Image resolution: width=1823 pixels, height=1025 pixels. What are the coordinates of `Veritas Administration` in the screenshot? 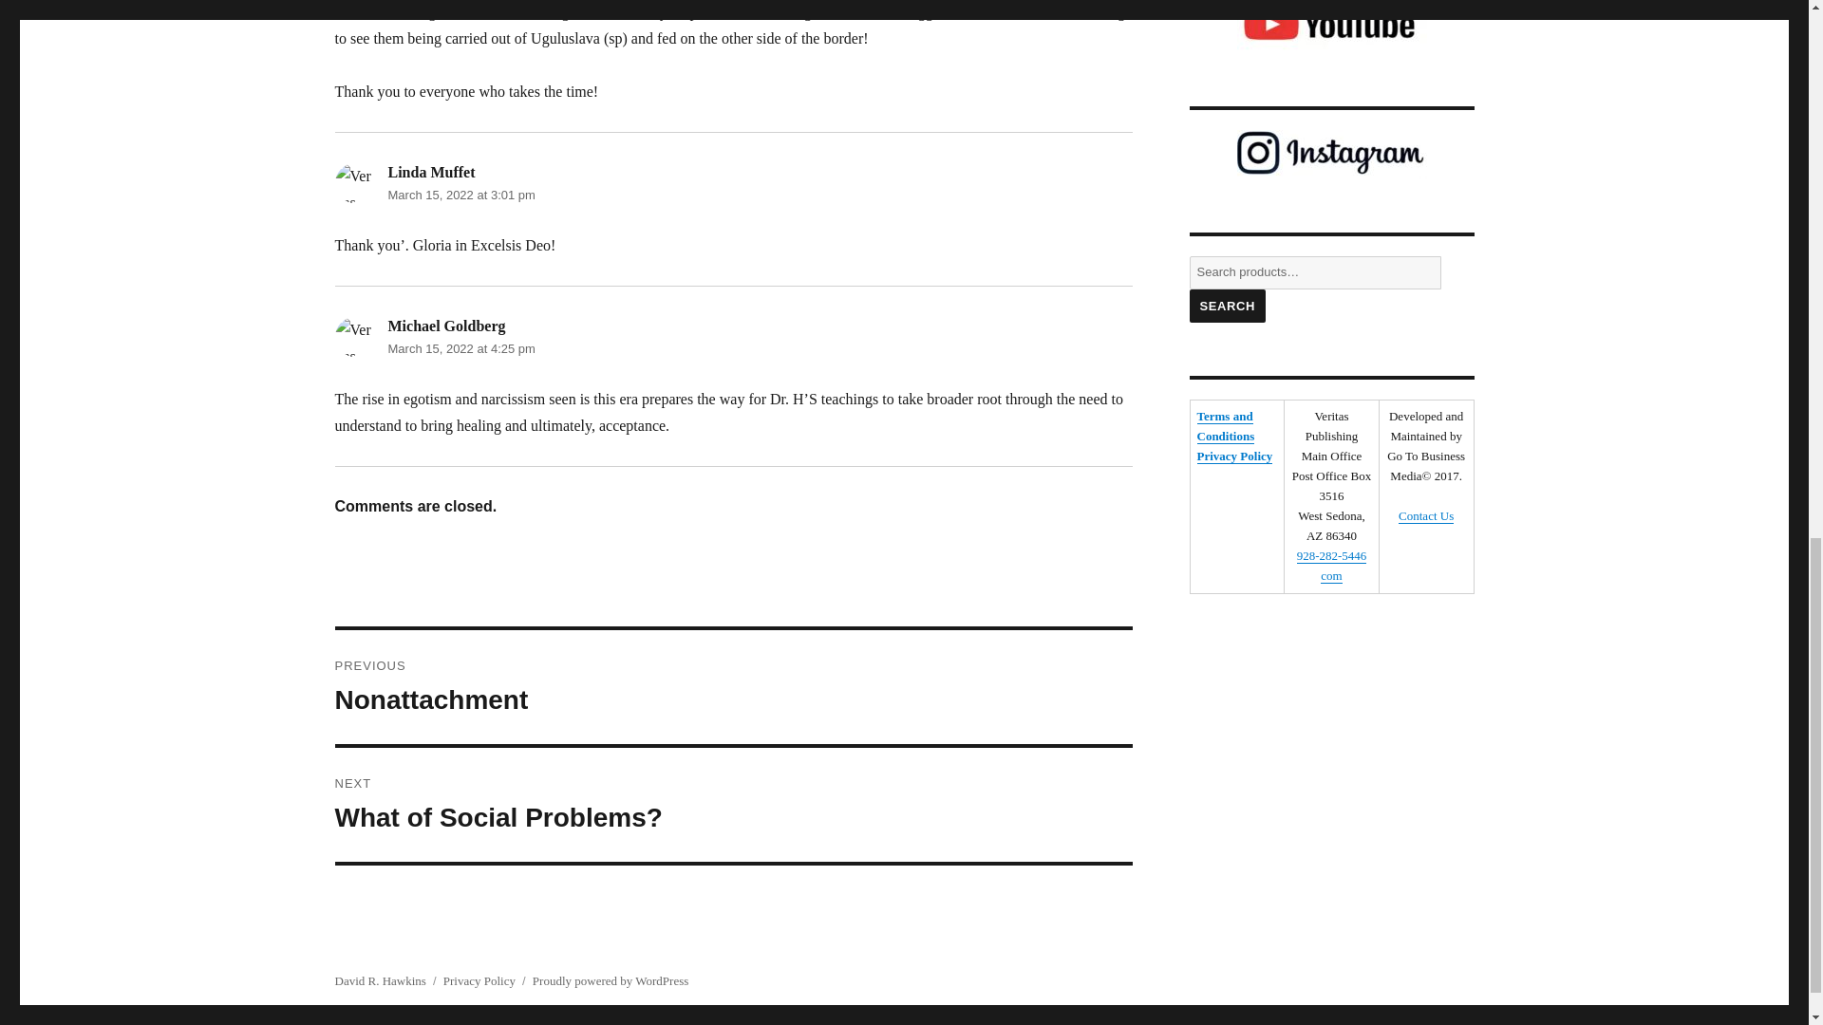 It's located at (353, 336).